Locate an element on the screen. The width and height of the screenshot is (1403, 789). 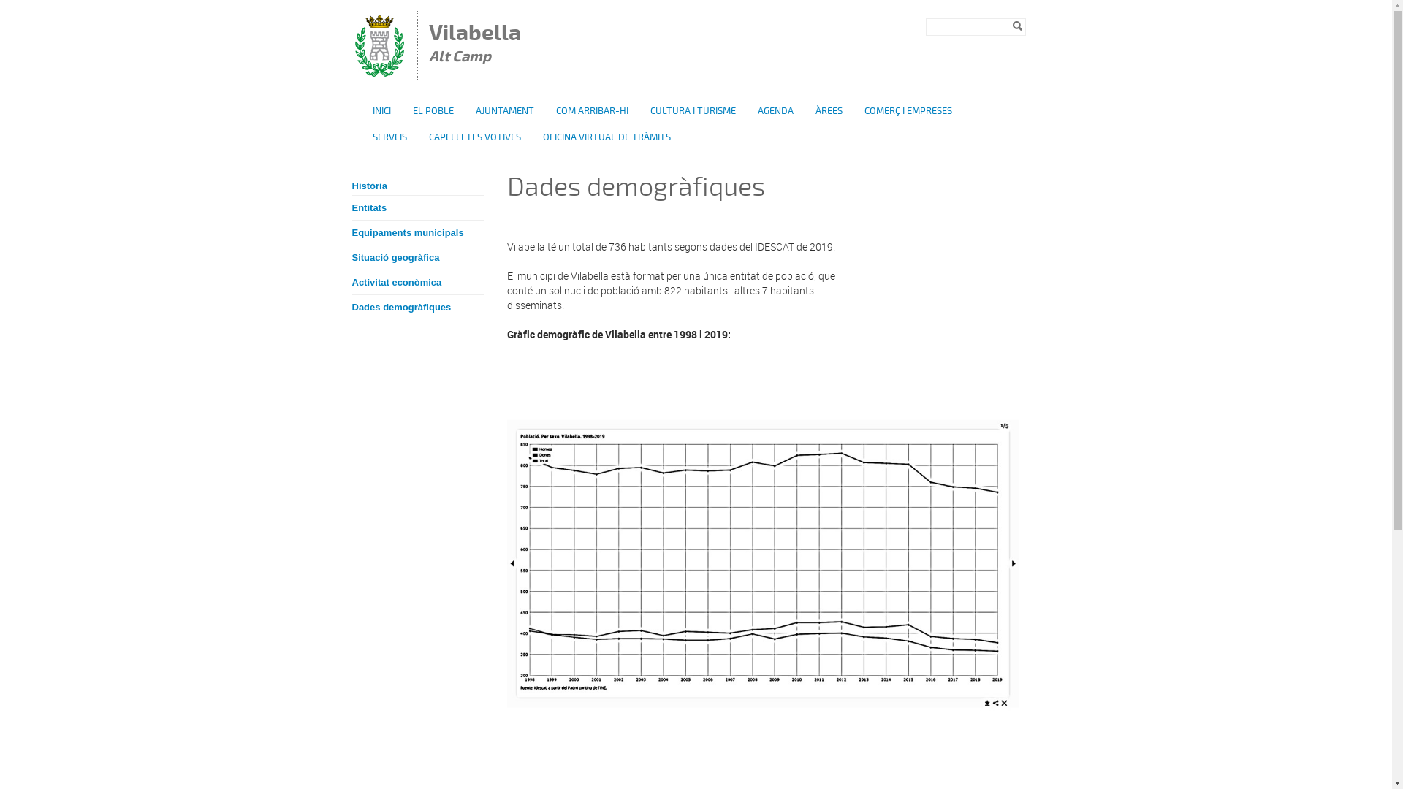
COM ARRIBAR-HI is located at coordinates (592, 111).